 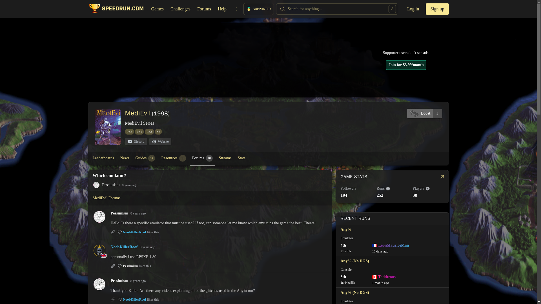 I want to click on Help, so click(x=222, y=9).